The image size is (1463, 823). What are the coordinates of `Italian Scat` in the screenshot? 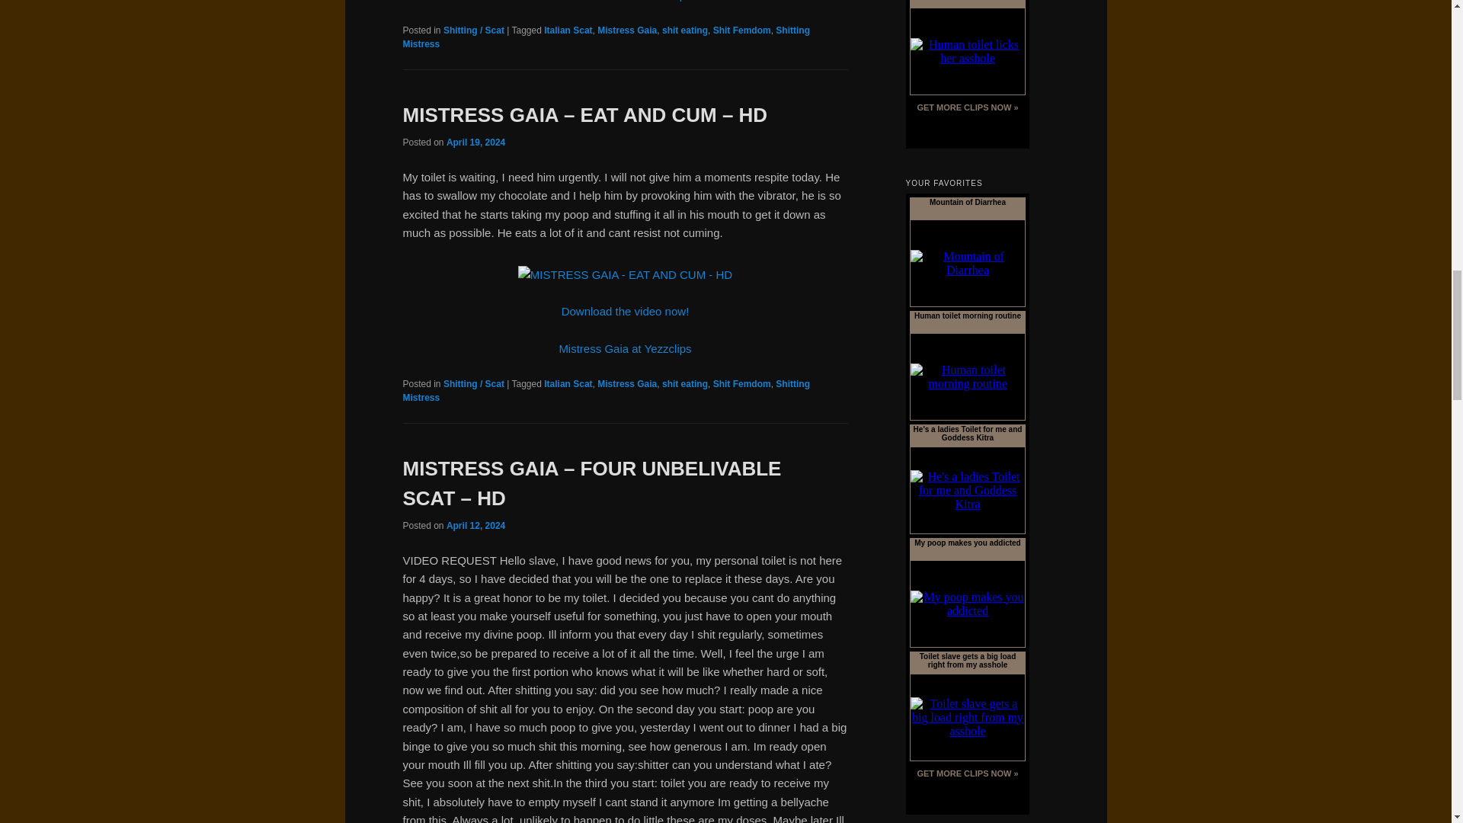 It's located at (568, 30).